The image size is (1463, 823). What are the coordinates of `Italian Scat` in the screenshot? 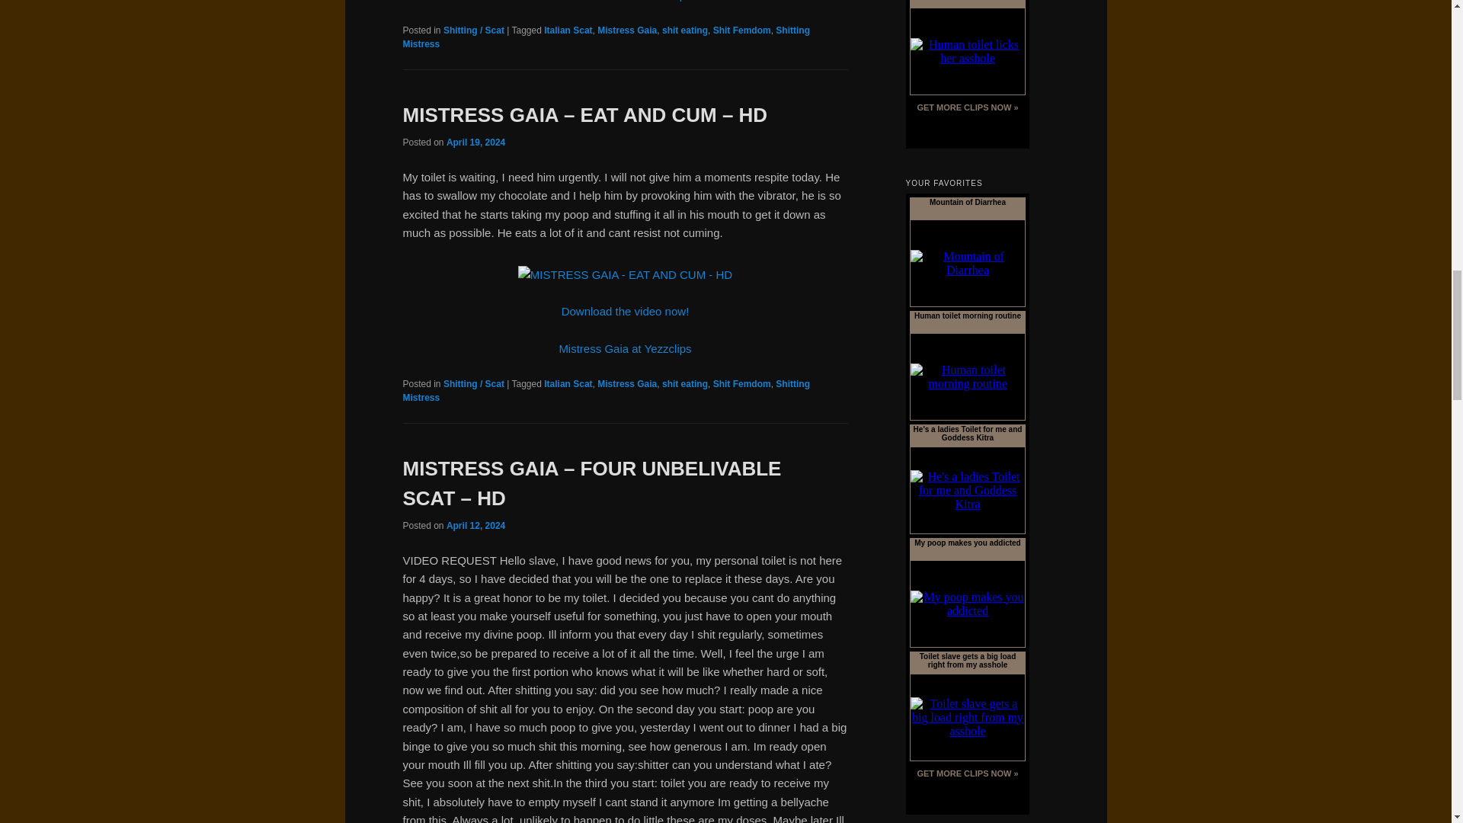 It's located at (568, 30).